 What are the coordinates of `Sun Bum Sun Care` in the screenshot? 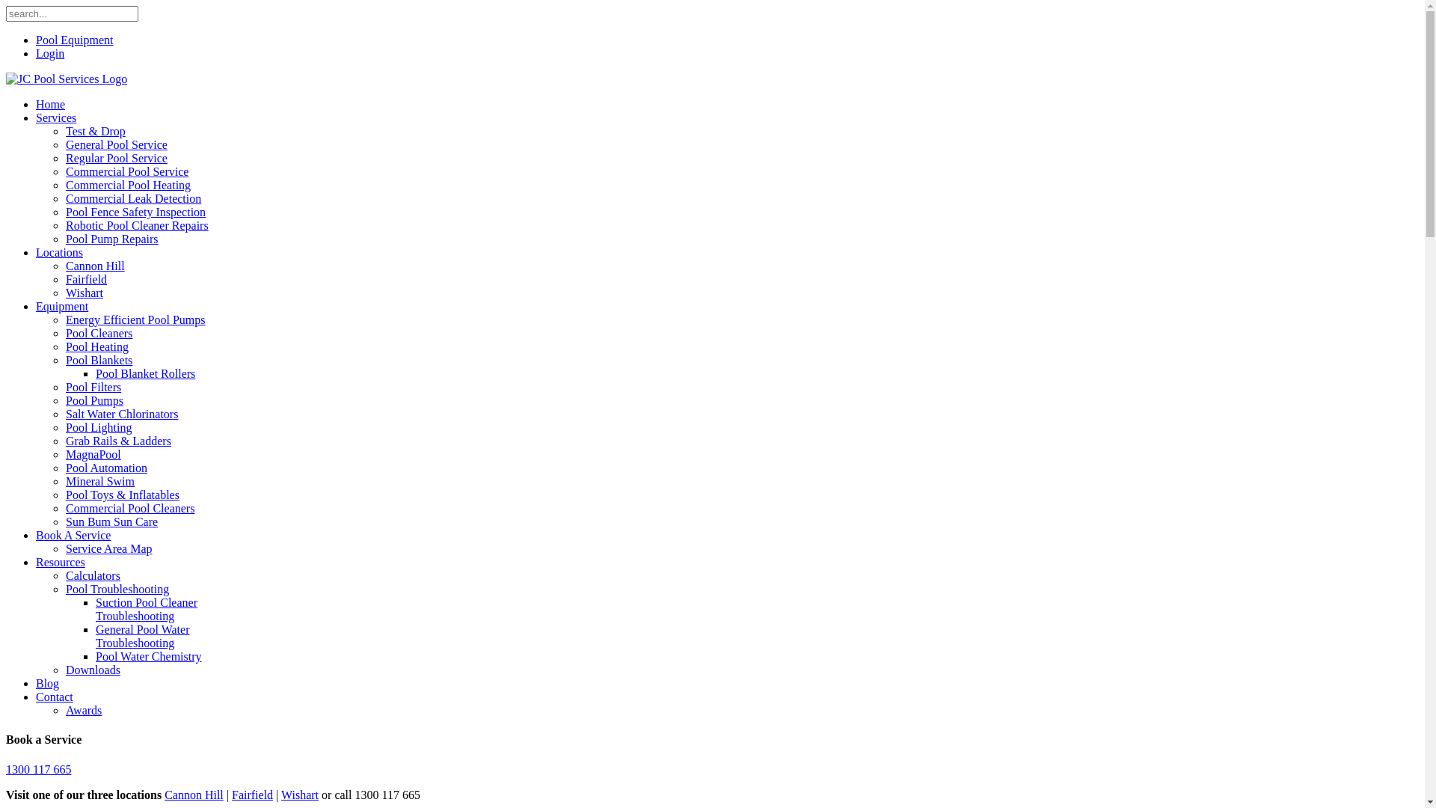 It's located at (112, 522).